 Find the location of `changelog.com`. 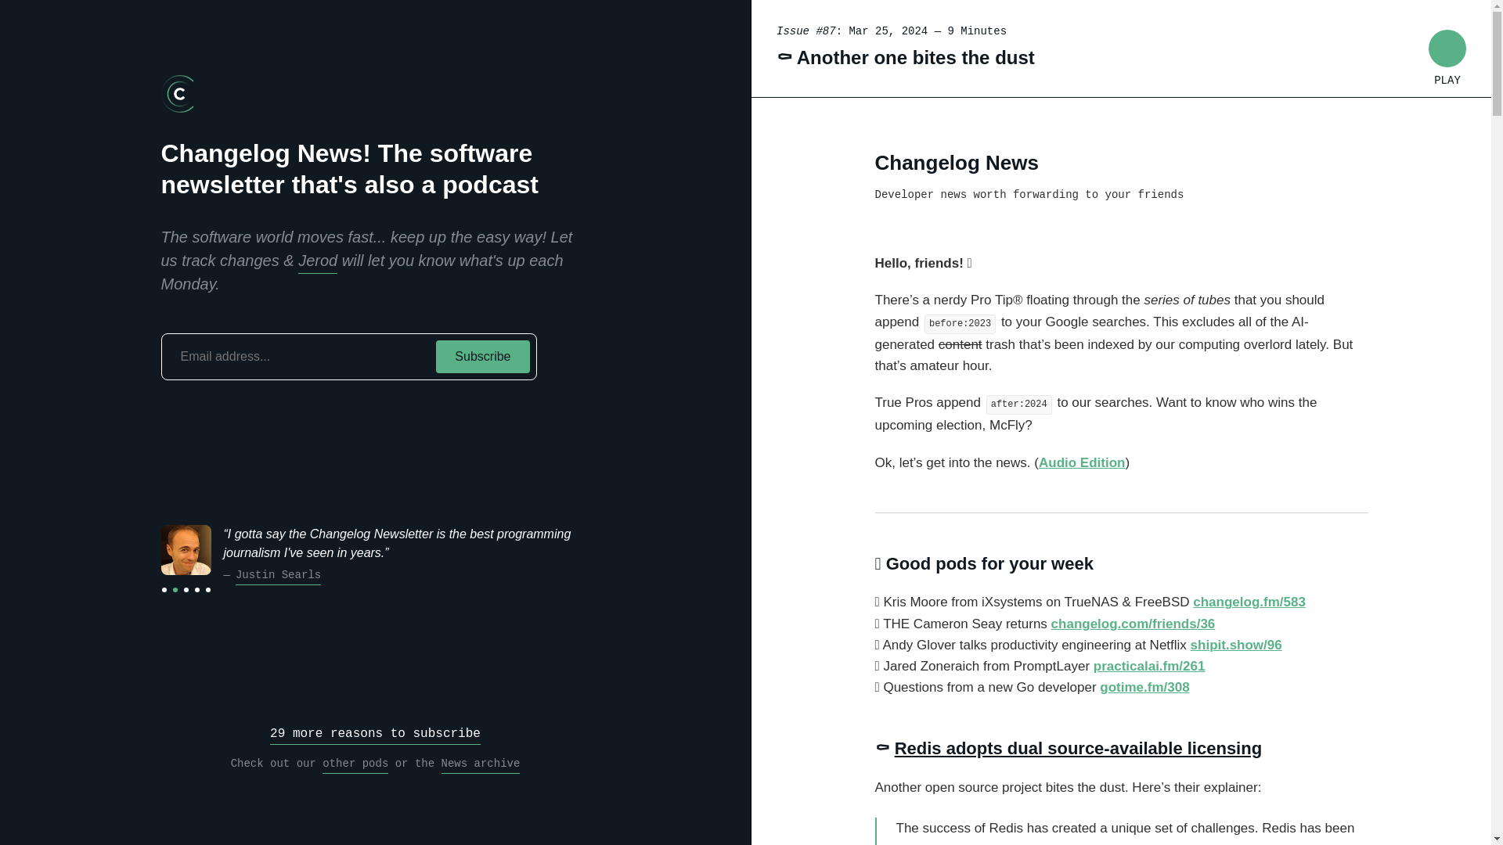

changelog.com is located at coordinates (179, 94).